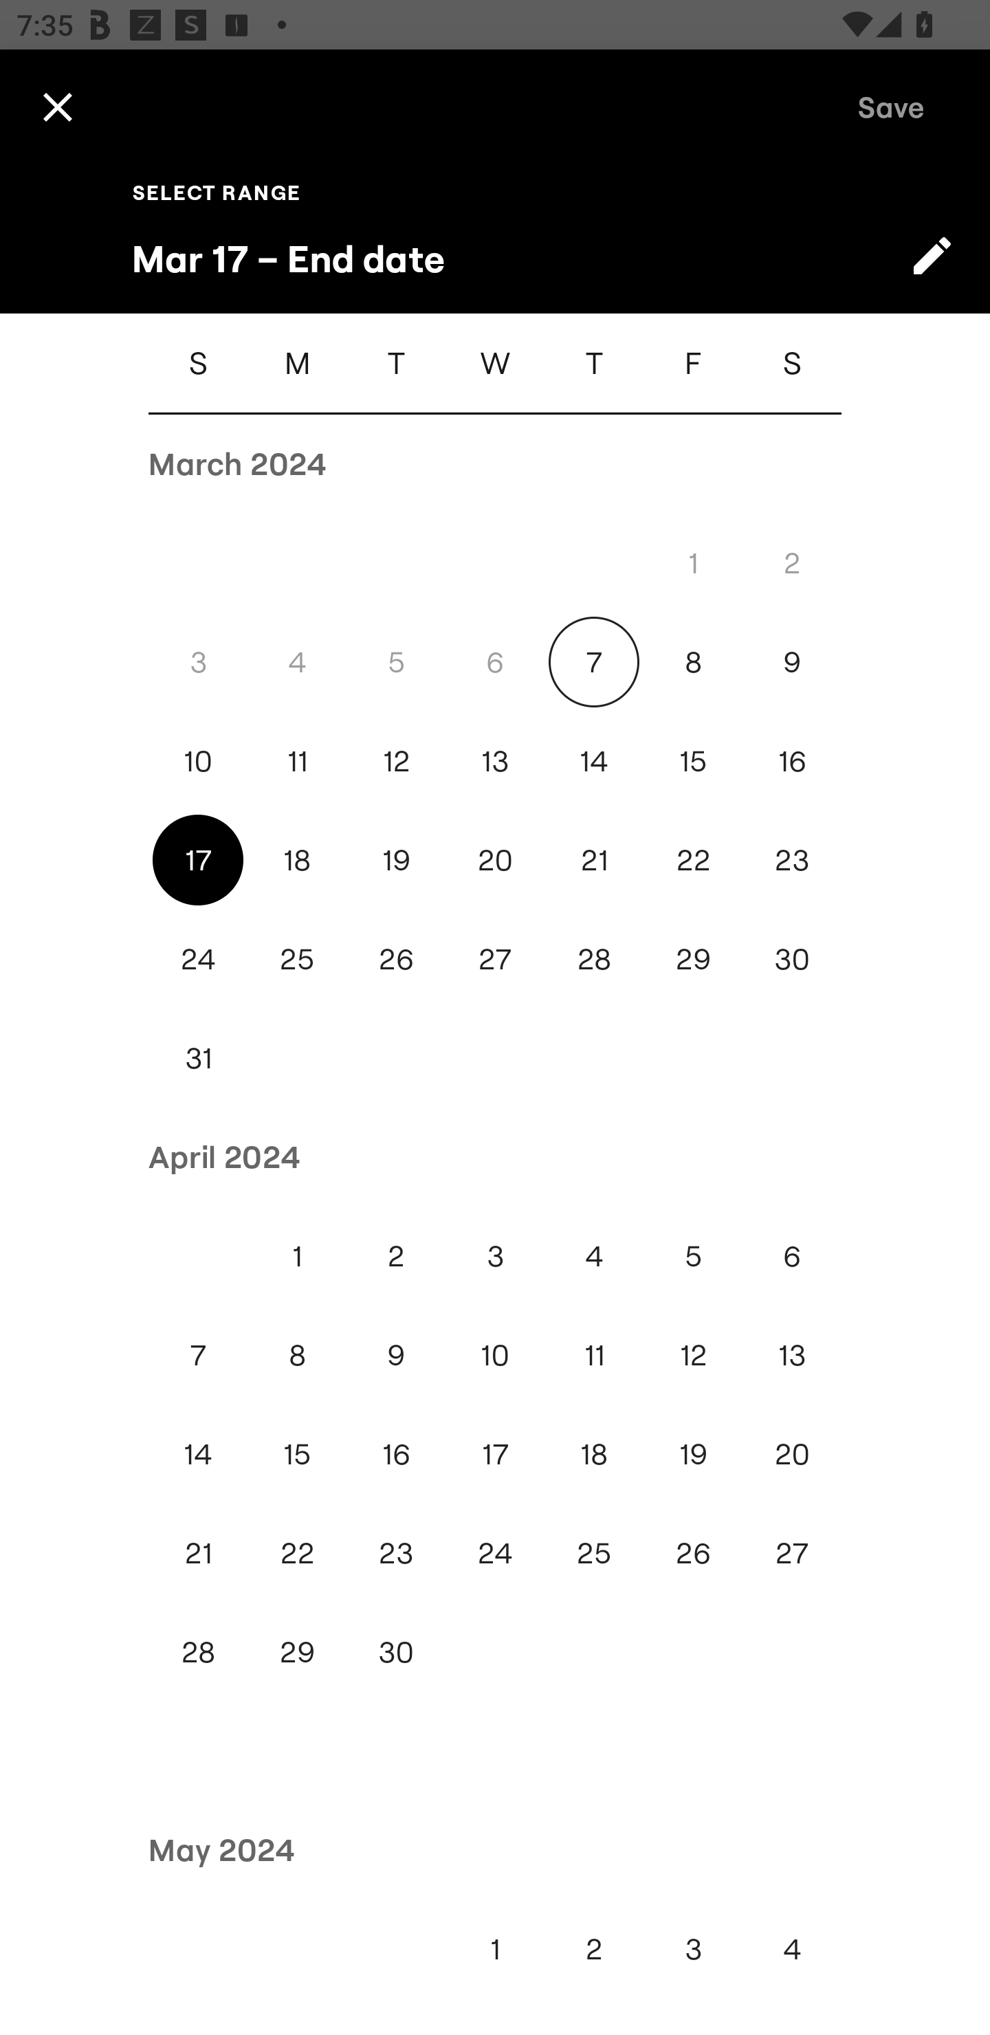 The image size is (990, 2035). Describe the element at coordinates (297, 1257) in the screenshot. I see `1 Mon, Apr 1` at that location.